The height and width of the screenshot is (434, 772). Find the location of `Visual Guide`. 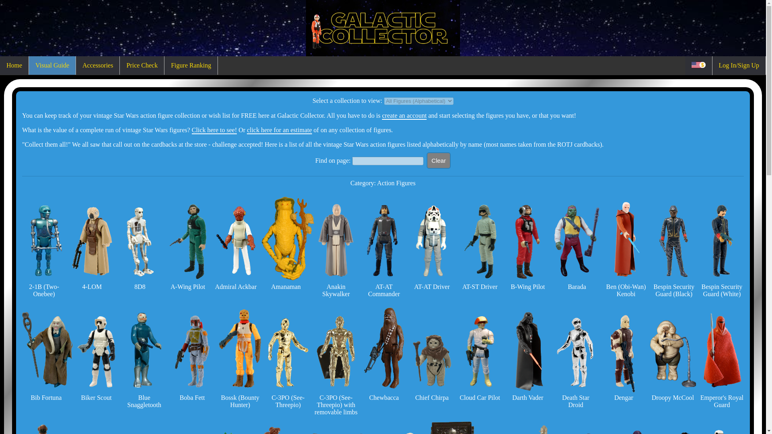

Visual Guide is located at coordinates (52, 65).